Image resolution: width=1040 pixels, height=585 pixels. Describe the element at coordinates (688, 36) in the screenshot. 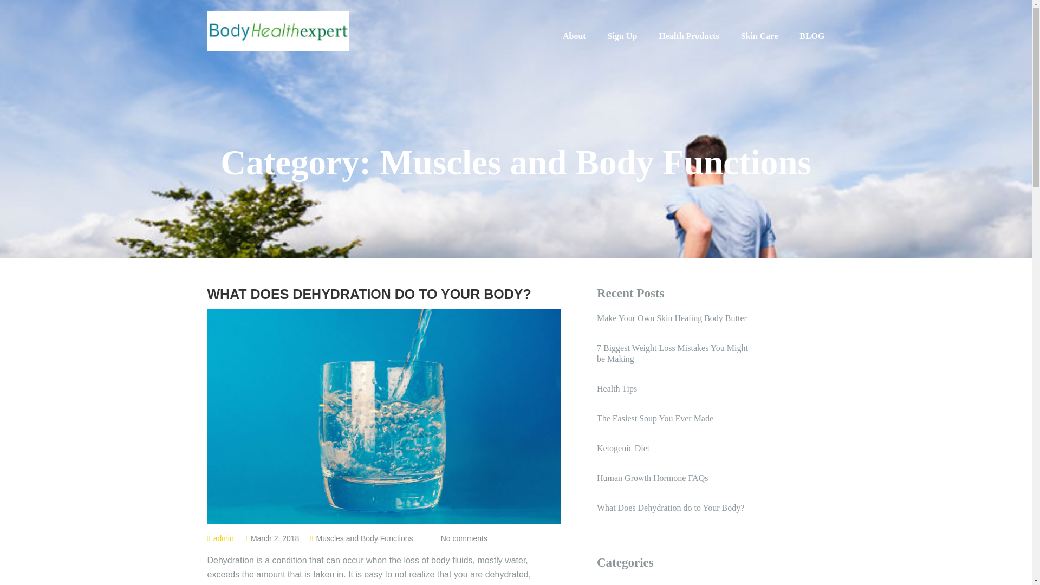

I see `Health Products` at that location.